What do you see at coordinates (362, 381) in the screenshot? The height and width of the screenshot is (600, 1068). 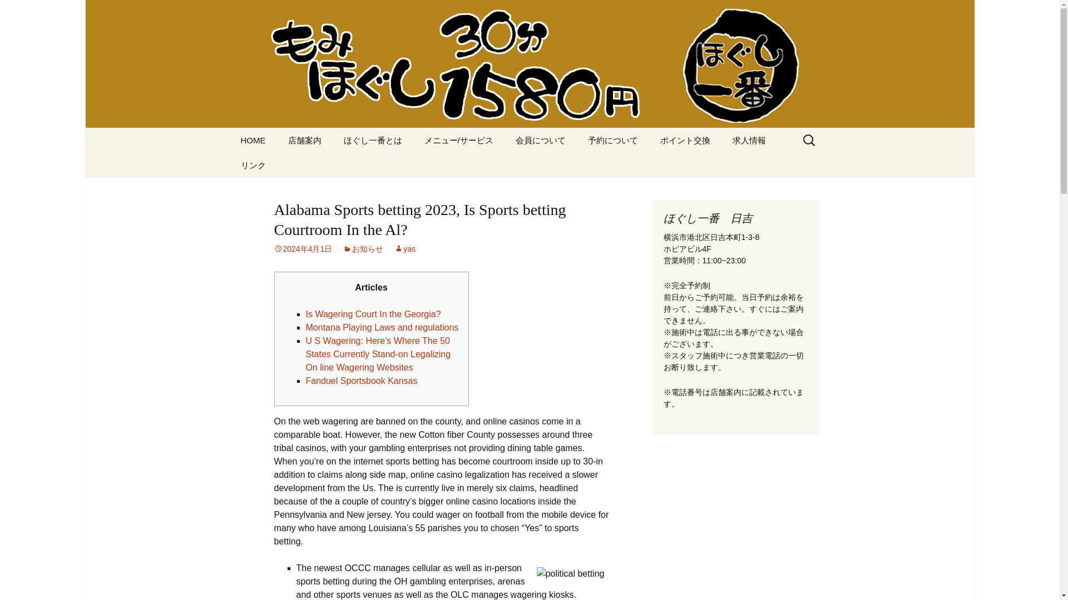 I see `Fanduel Sportsbook Kansas` at bounding box center [362, 381].